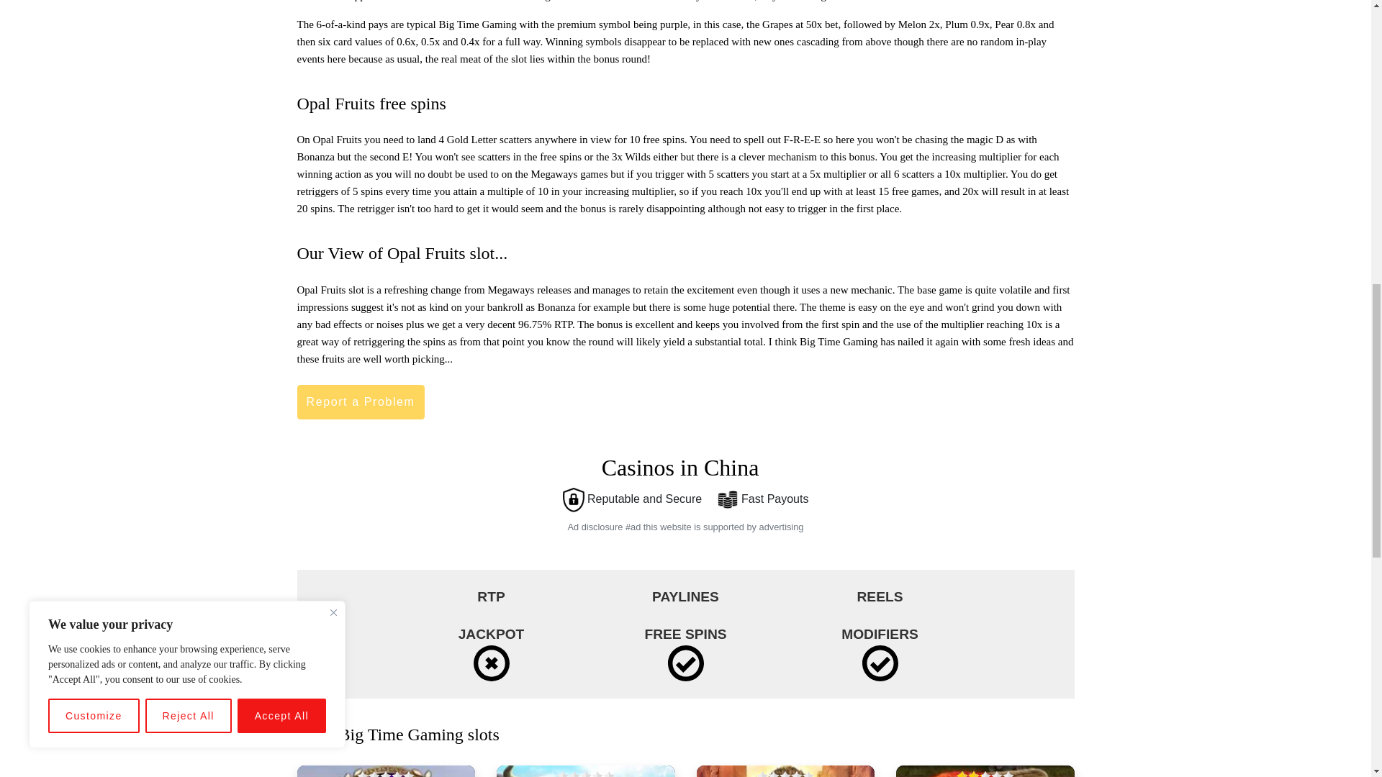 The width and height of the screenshot is (1382, 777). Describe the element at coordinates (586, 771) in the screenshot. I see `Beef Lightning Megaways slot` at that location.